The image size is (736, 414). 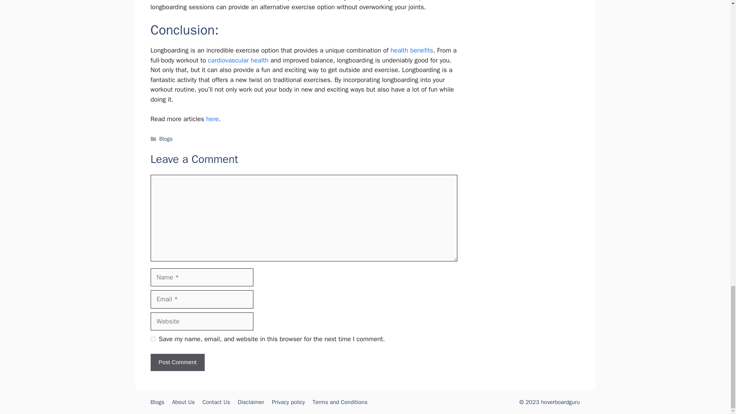 What do you see at coordinates (183, 402) in the screenshot?
I see `About Us` at bounding box center [183, 402].